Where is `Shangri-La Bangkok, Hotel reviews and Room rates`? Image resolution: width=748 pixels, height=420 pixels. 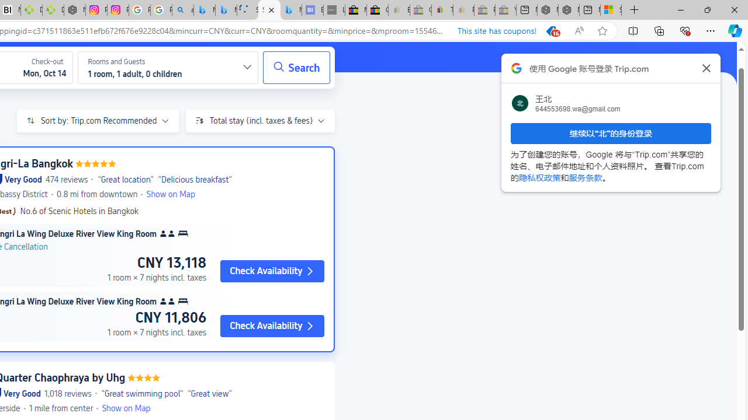 Shangri-La Bangkok, Hotel reviews and Room rates is located at coordinates (269, 10).